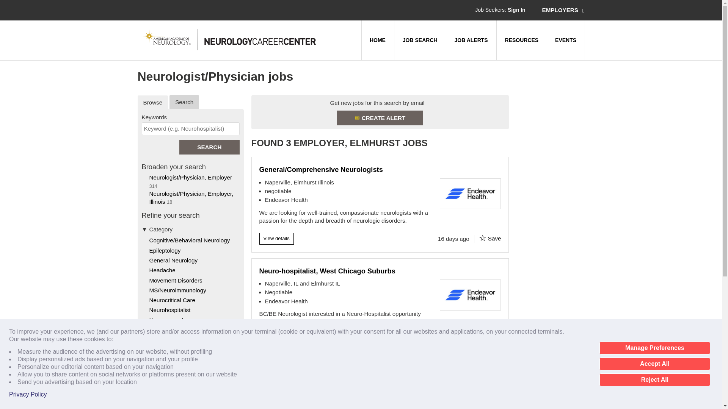 This screenshot has width=728, height=409. I want to click on JOB ALERTS, so click(471, 40).